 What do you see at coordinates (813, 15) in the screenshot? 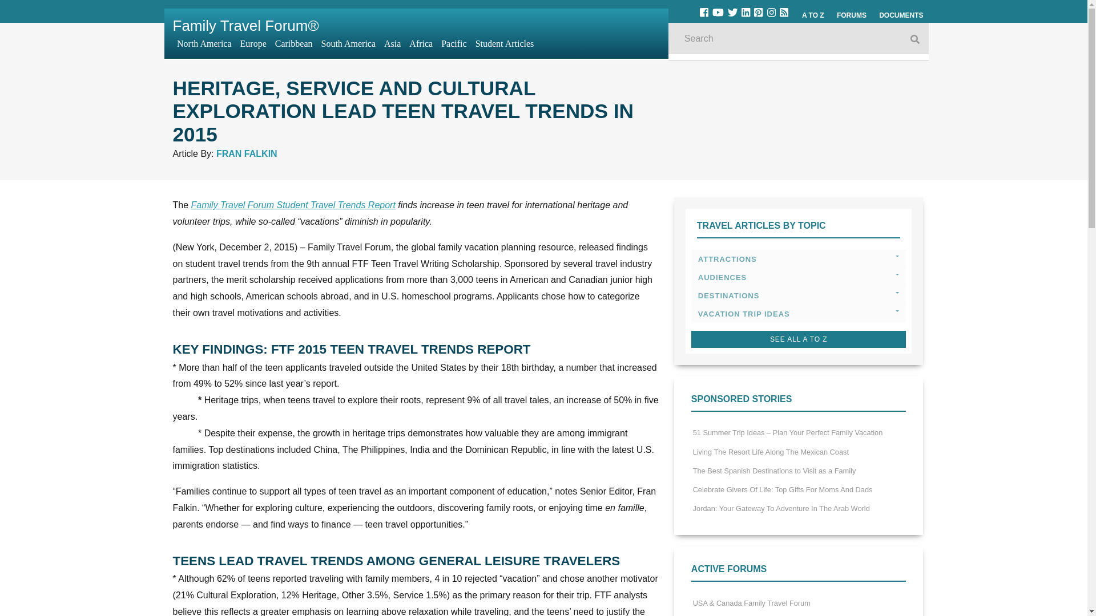
I see `A to Z Links` at bounding box center [813, 15].